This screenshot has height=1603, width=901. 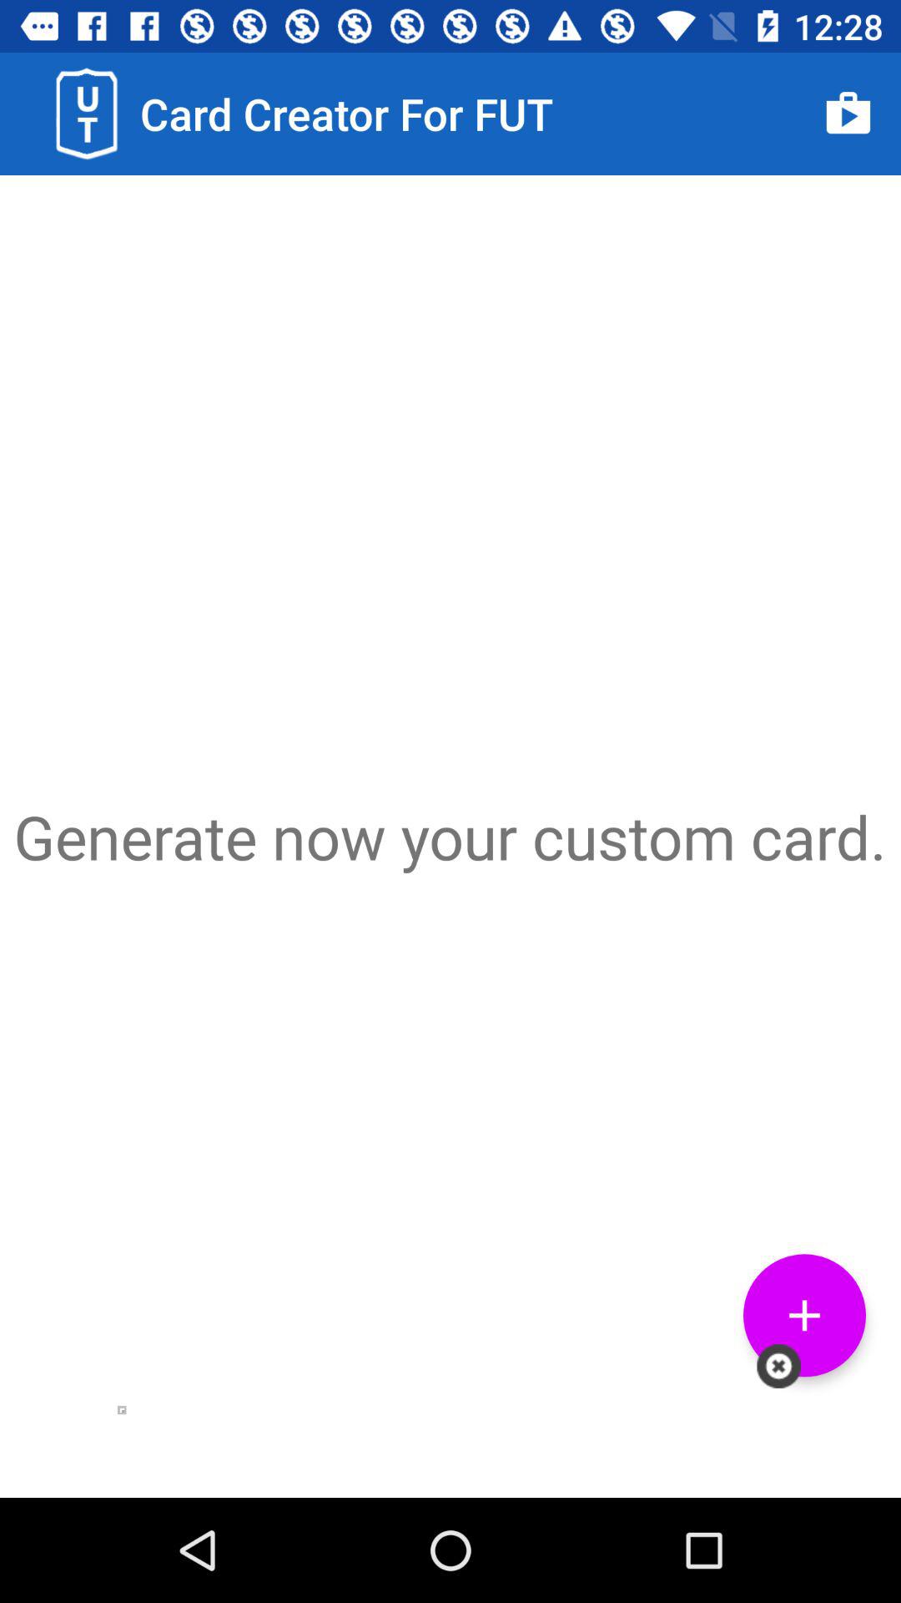 What do you see at coordinates (848, 114) in the screenshot?
I see `turn on the icon at the top right corner` at bounding box center [848, 114].